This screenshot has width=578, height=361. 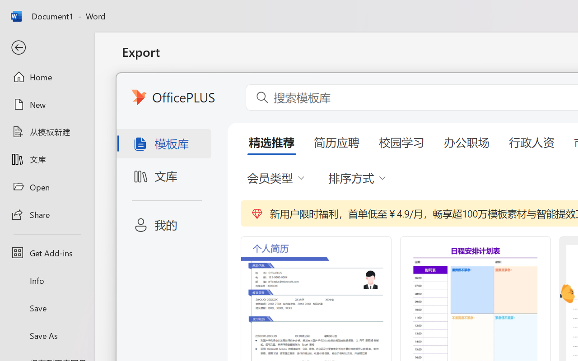 What do you see at coordinates (47, 253) in the screenshot?
I see `Get Add-ins` at bounding box center [47, 253].